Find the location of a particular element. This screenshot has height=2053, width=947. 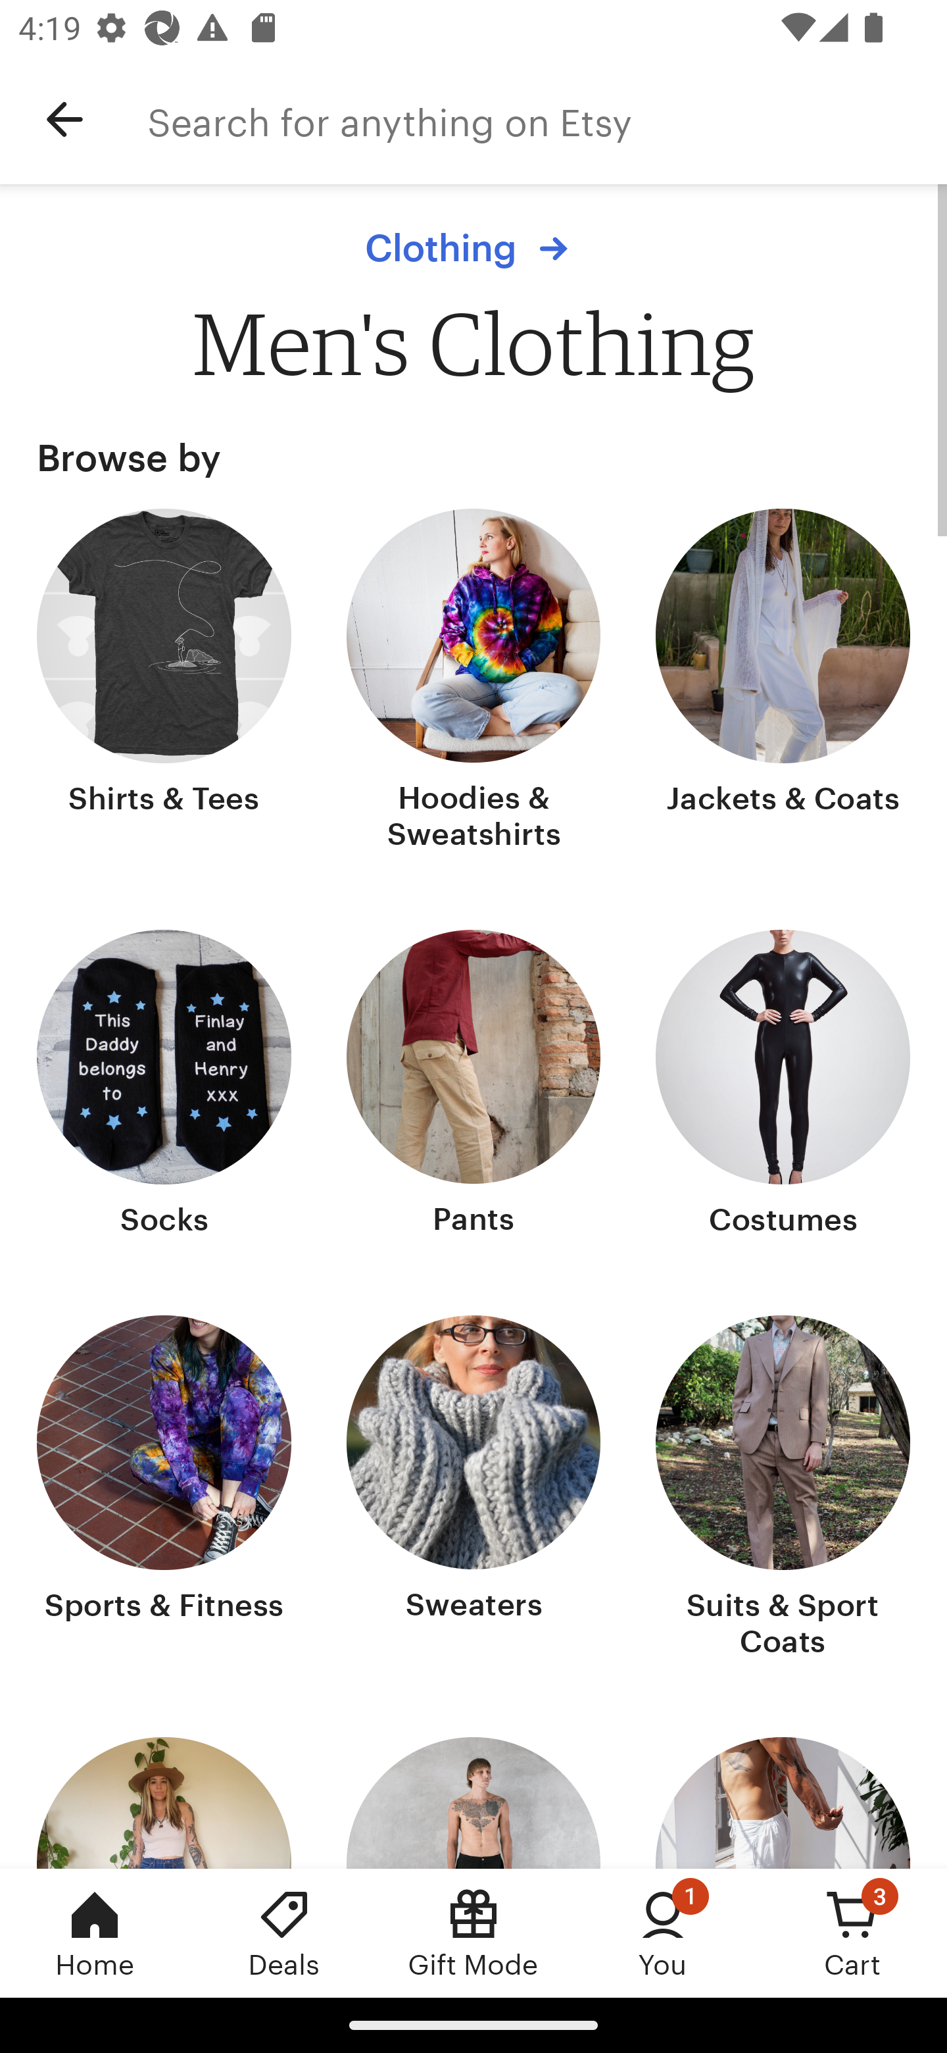

Clothing is located at coordinates (473, 248).